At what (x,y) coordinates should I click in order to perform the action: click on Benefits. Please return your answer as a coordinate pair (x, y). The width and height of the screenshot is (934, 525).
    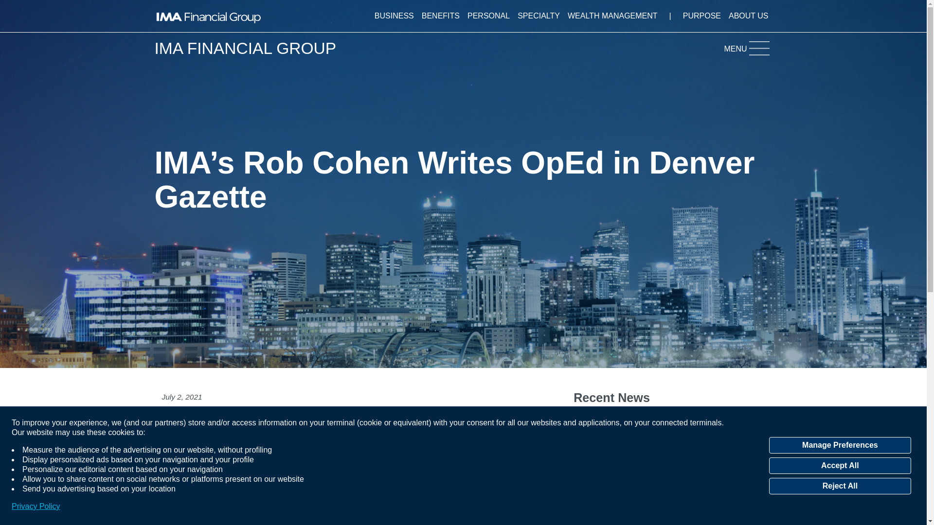
    Looking at the image, I should click on (440, 16).